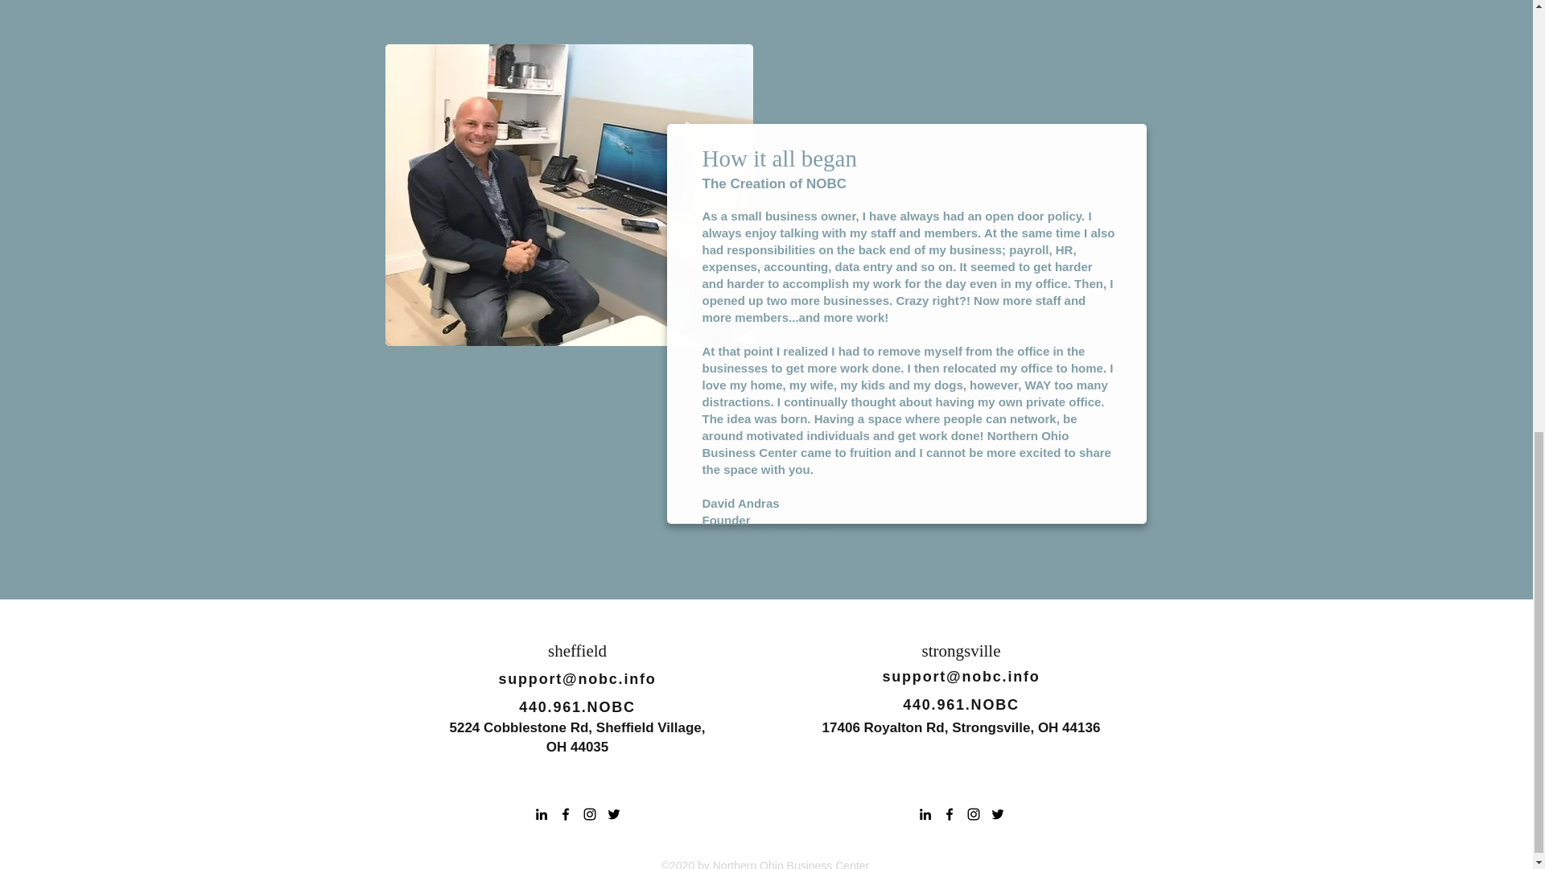 This screenshot has height=869, width=1545. Describe the element at coordinates (577, 706) in the screenshot. I see `440.961.NOBC` at that location.